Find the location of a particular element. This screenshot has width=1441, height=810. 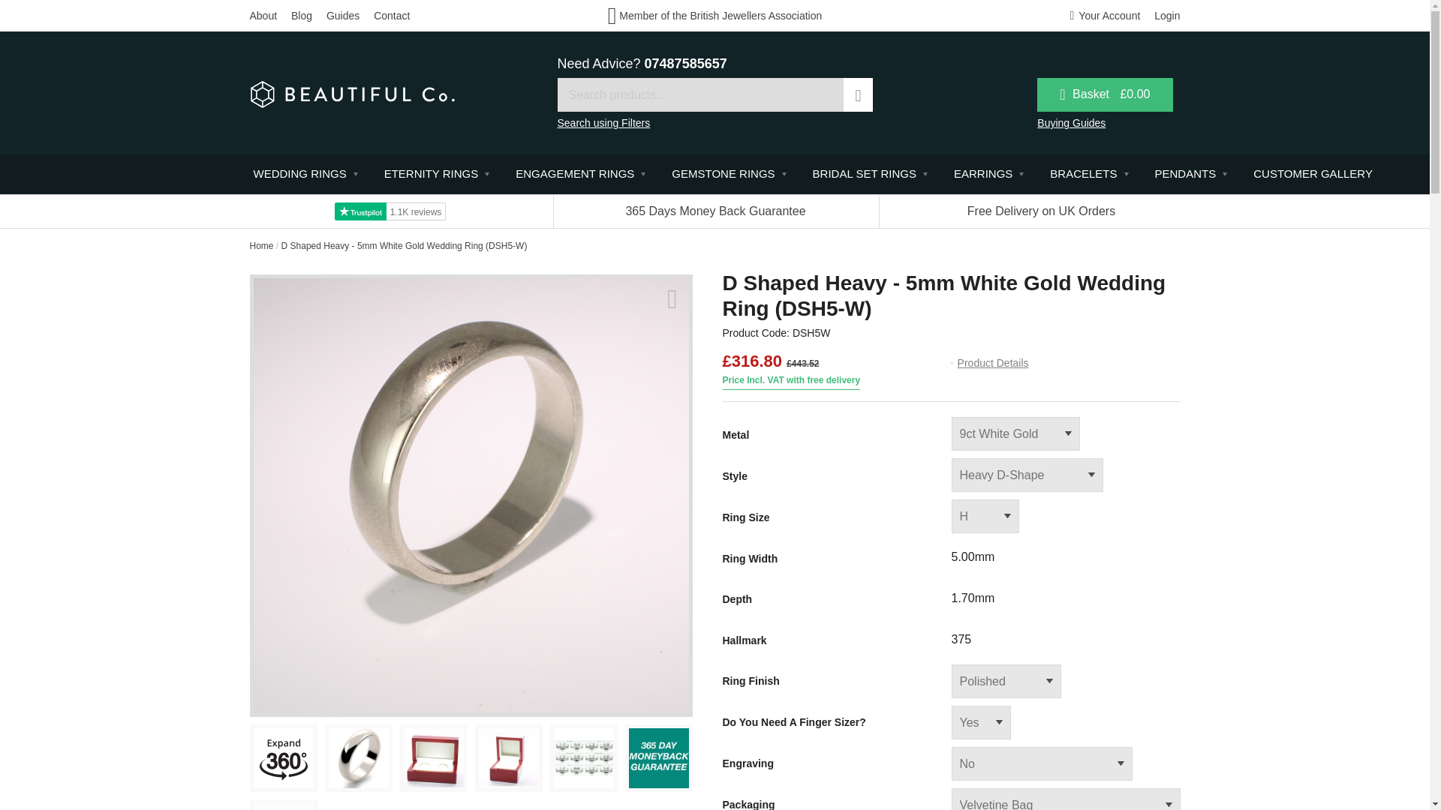

Login is located at coordinates (1166, 15).